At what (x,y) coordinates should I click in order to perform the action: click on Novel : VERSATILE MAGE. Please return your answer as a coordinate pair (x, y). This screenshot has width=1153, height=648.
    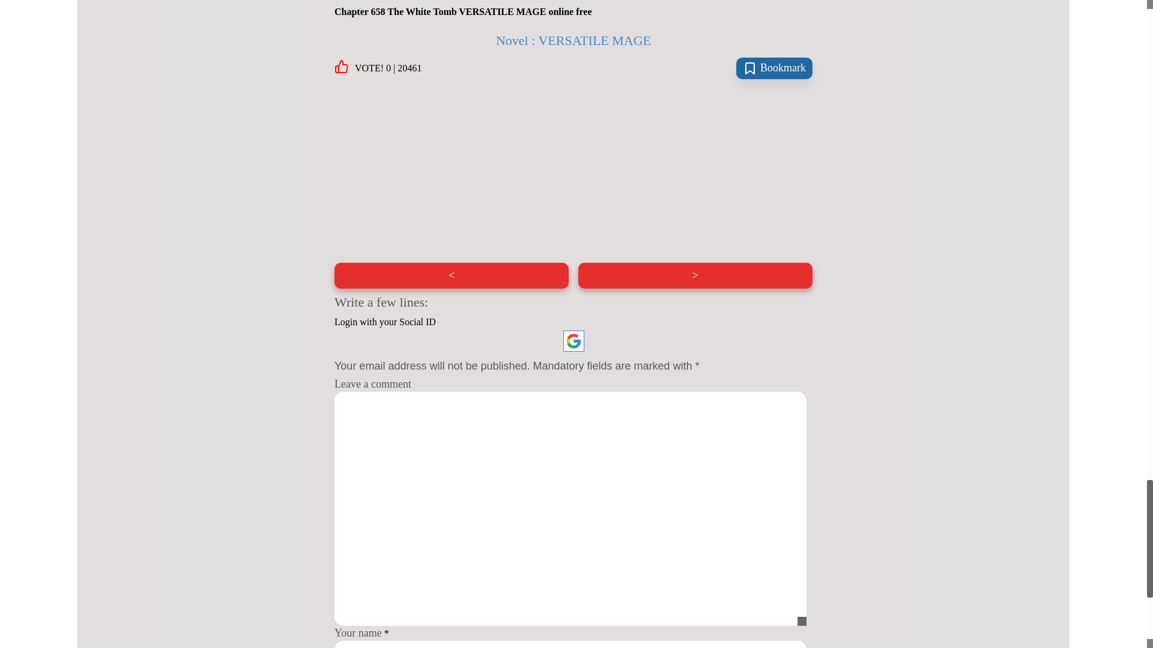
    Looking at the image, I should click on (573, 41).